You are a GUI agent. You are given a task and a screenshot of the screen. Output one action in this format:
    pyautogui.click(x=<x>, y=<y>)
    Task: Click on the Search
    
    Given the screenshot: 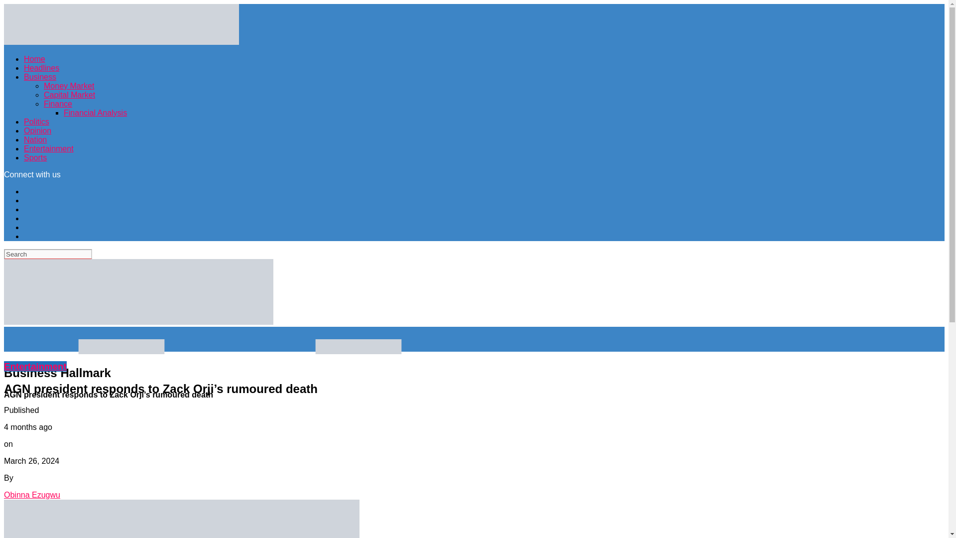 What is the action you would take?
    pyautogui.click(x=48, y=254)
    